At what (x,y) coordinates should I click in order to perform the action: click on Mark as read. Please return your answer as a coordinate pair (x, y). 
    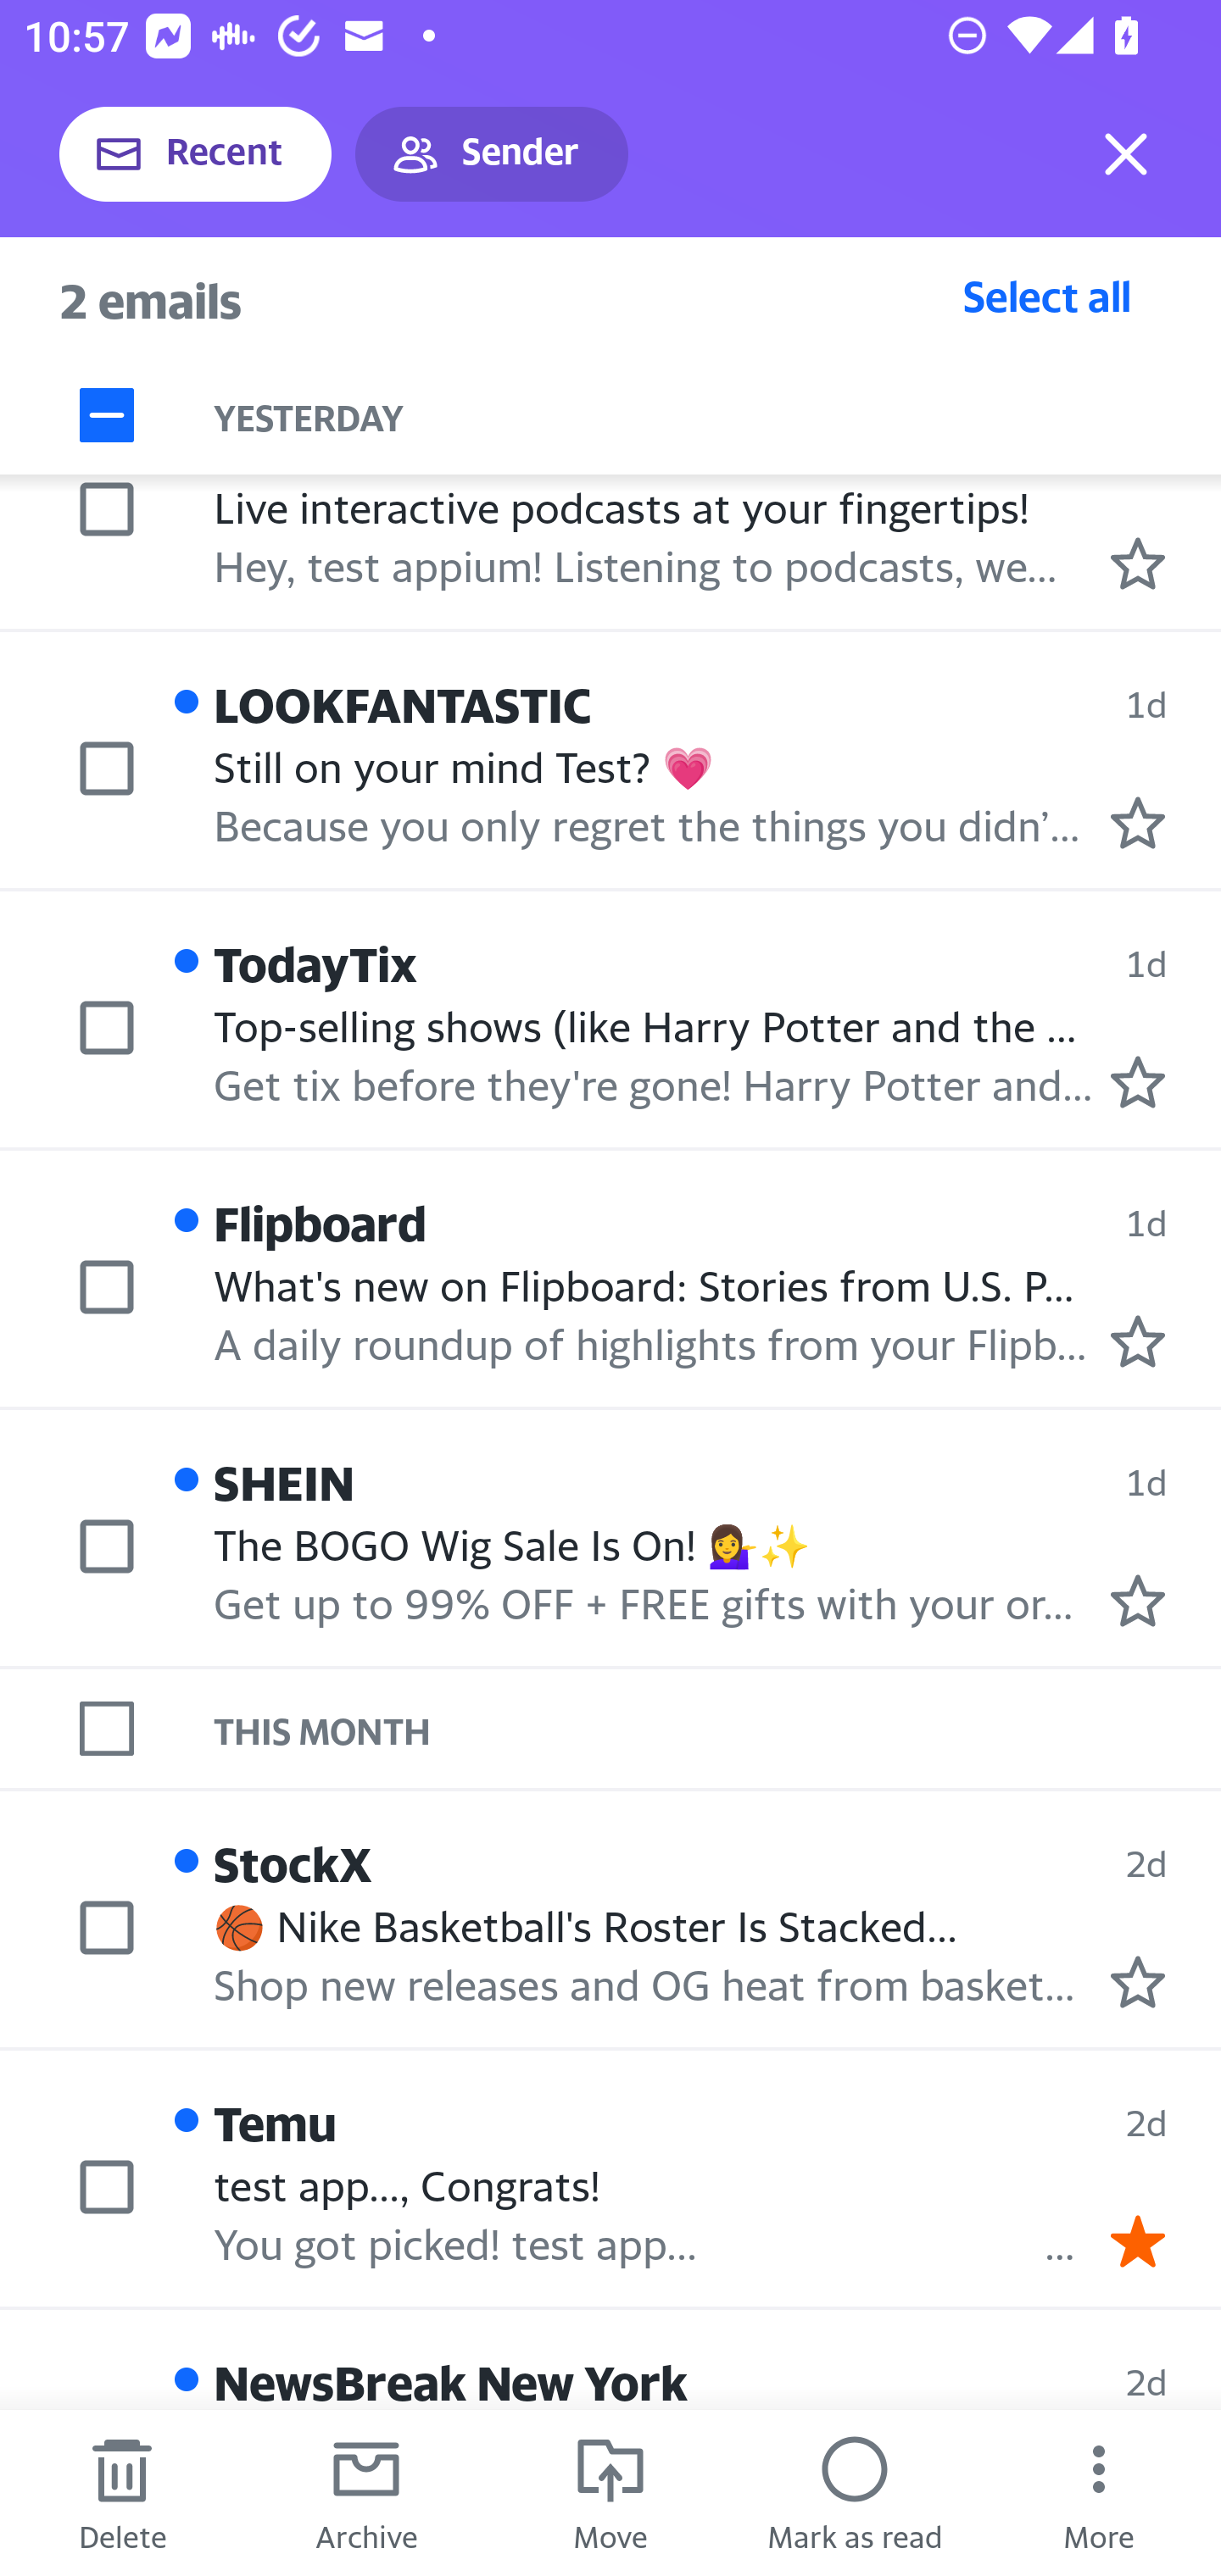
    Looking at the image, I should click on (855, 2493).